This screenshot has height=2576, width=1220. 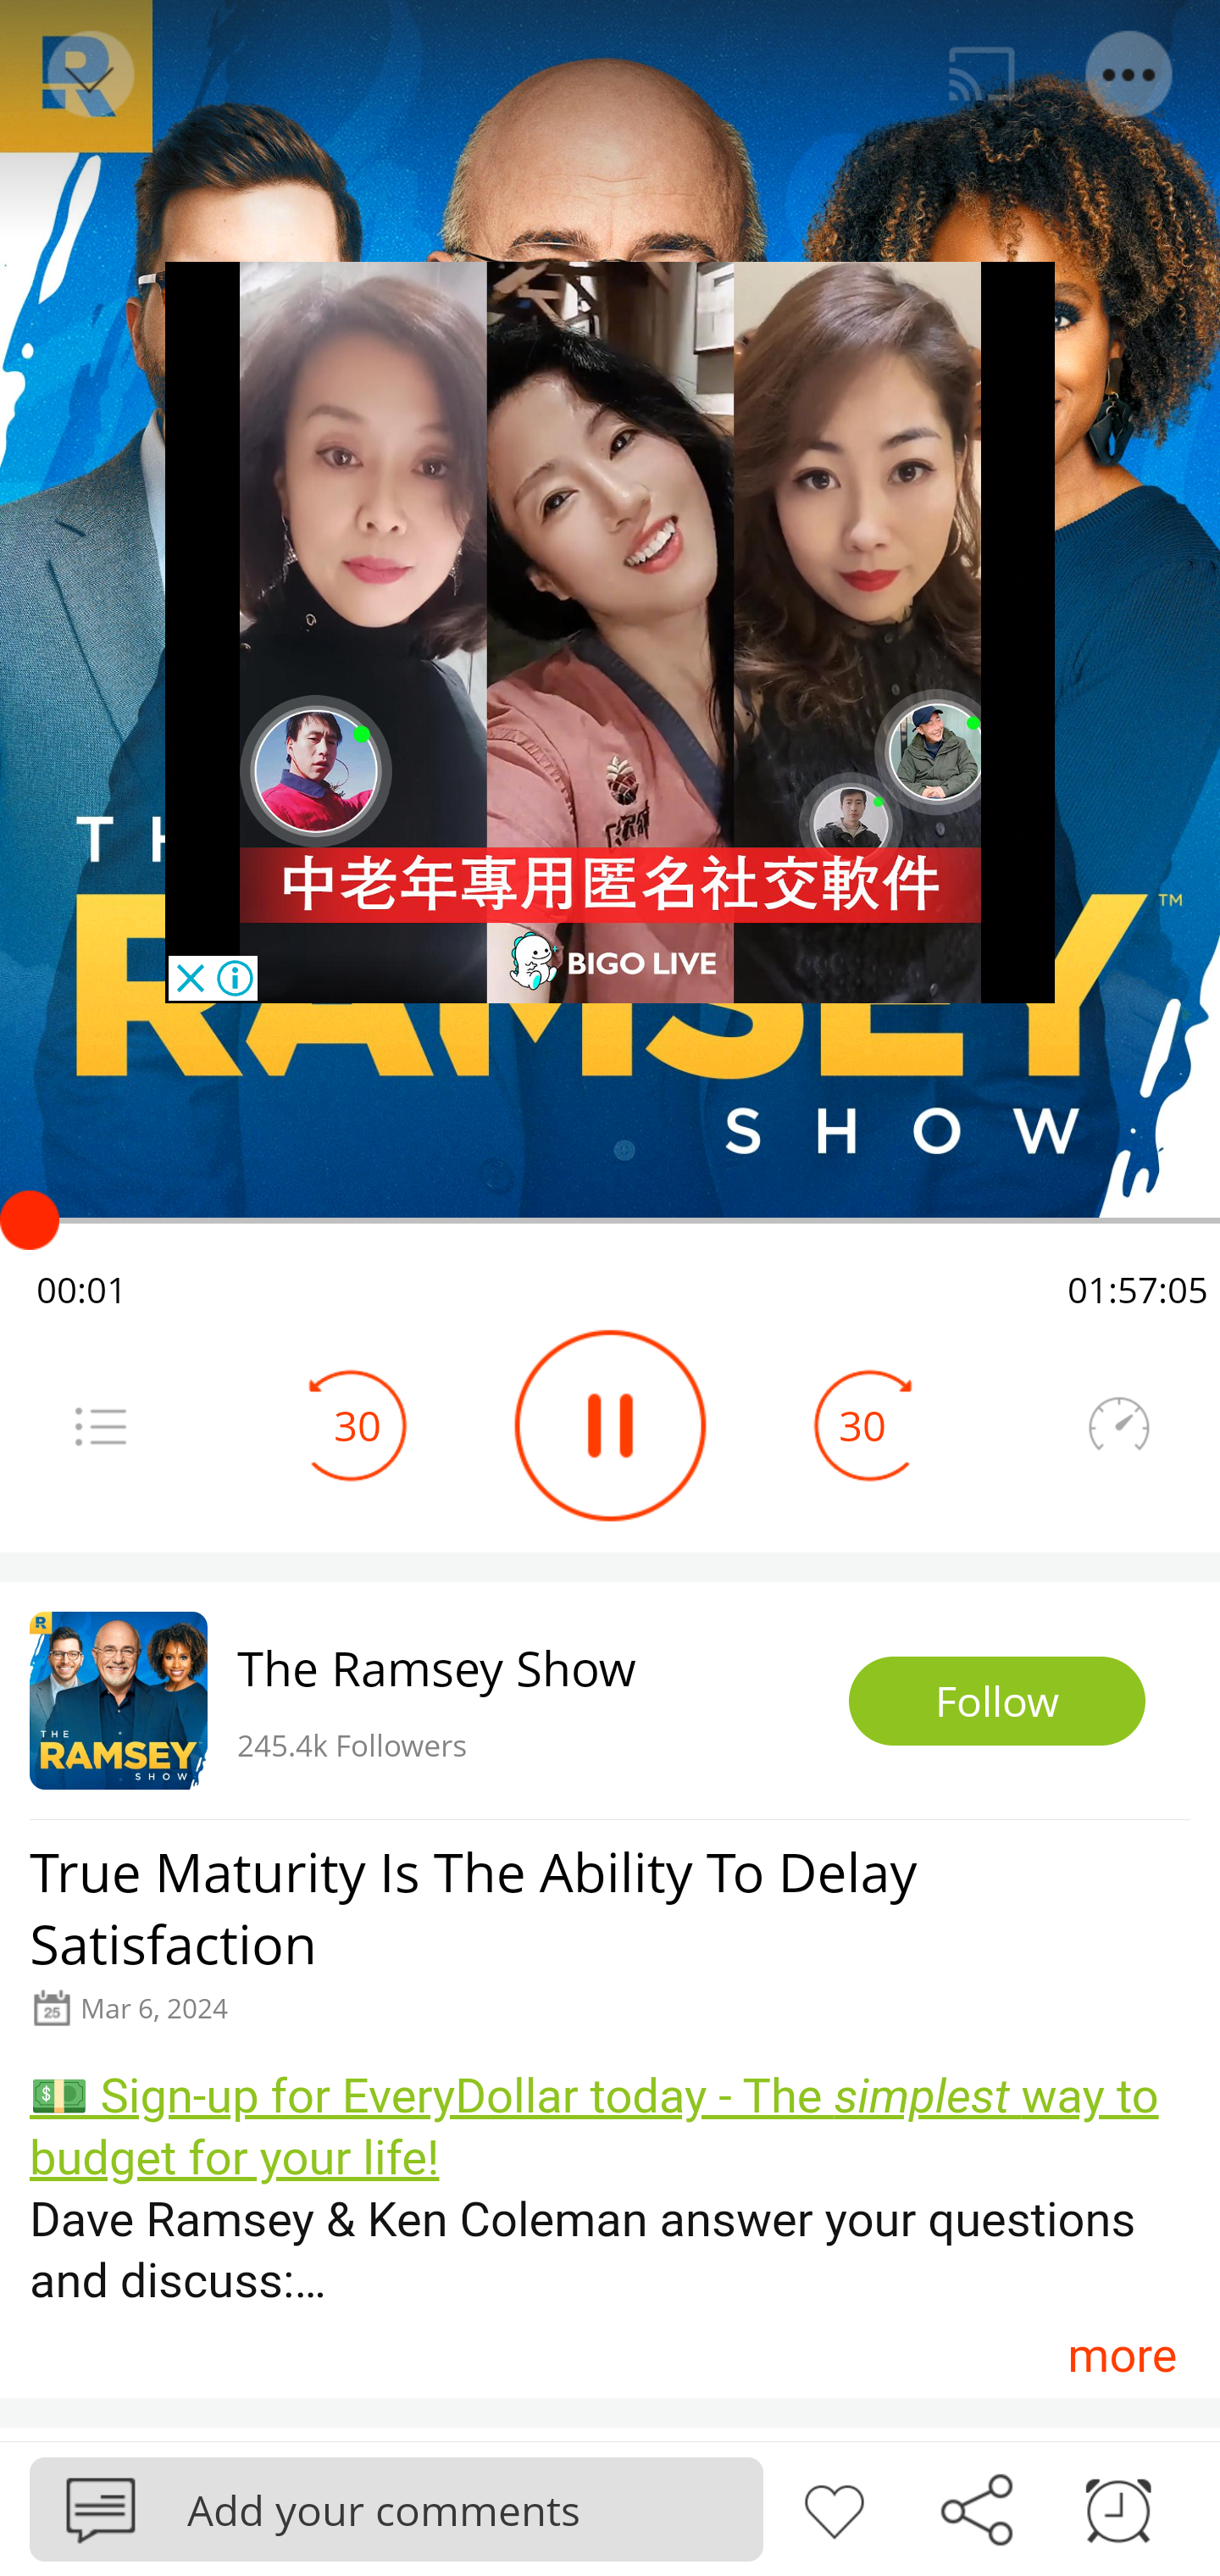 What do you see at coordinates (976, 2507) in the screenshot?
I see `Share` at bounding box center [976, 2507].